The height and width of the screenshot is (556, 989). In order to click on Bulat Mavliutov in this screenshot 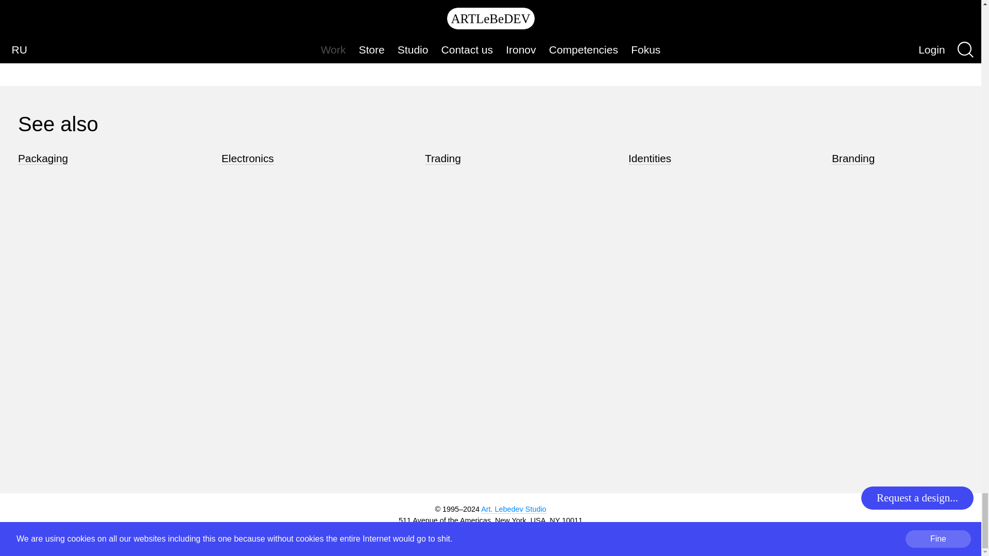, I will do `click(757, 34)`.